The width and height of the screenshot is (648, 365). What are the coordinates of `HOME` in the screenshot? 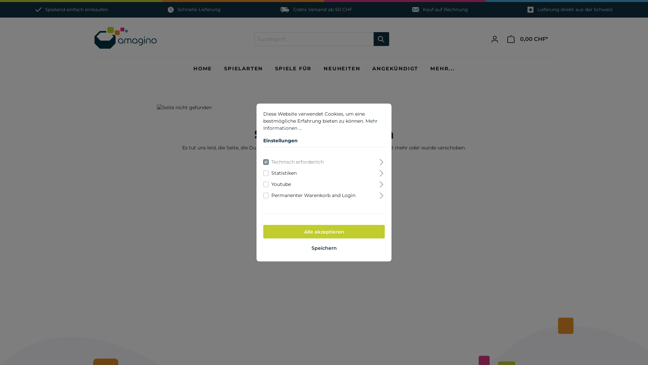 It's located at (202, 72).